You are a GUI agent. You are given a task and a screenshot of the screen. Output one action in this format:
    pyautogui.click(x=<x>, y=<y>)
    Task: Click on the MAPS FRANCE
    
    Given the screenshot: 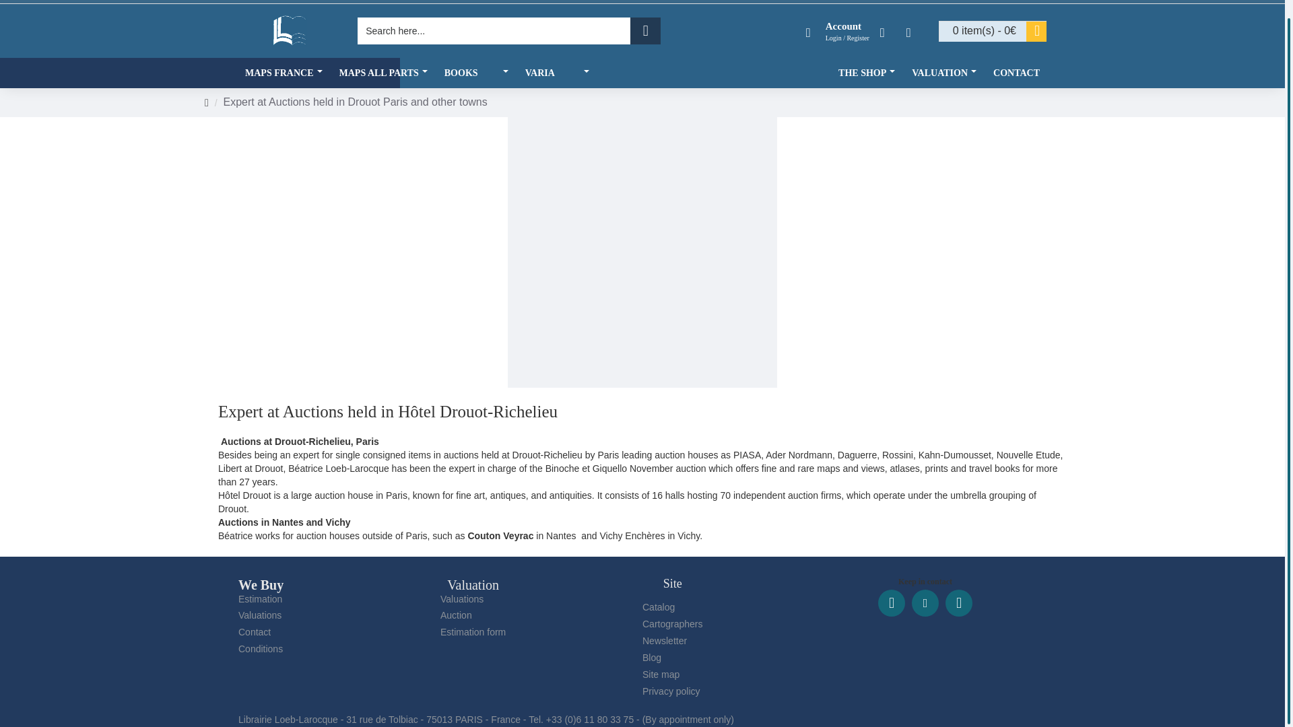 What is the action you would take?
    pyautogui.click(x=285, y=73)
    